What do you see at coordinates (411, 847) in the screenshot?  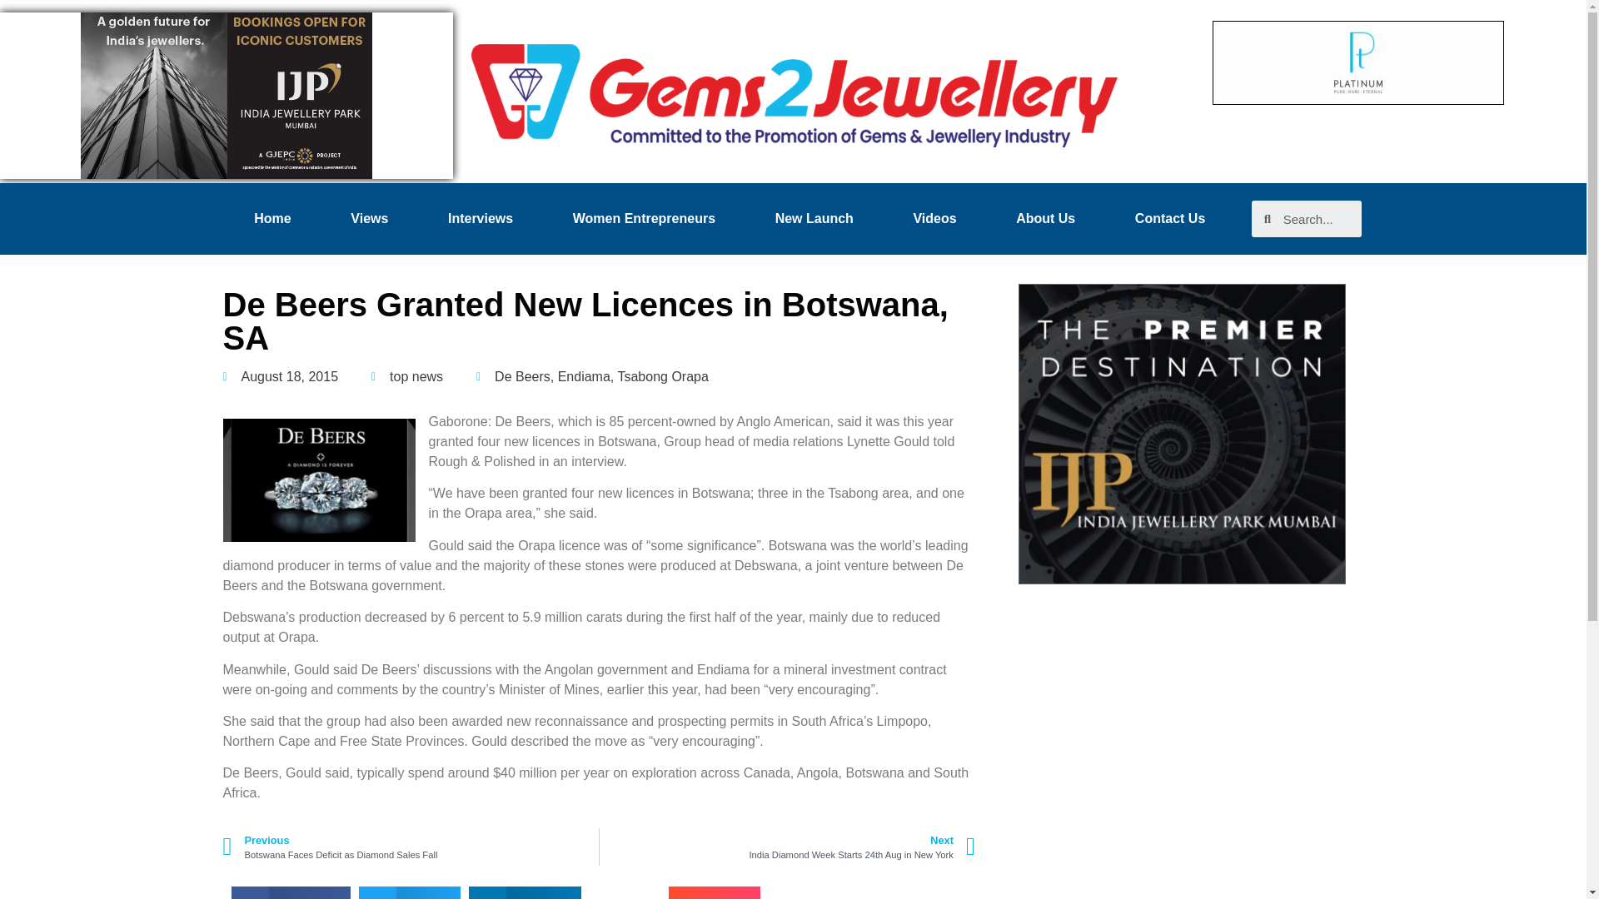 I see `About Us` at bounding box center [411, 847].